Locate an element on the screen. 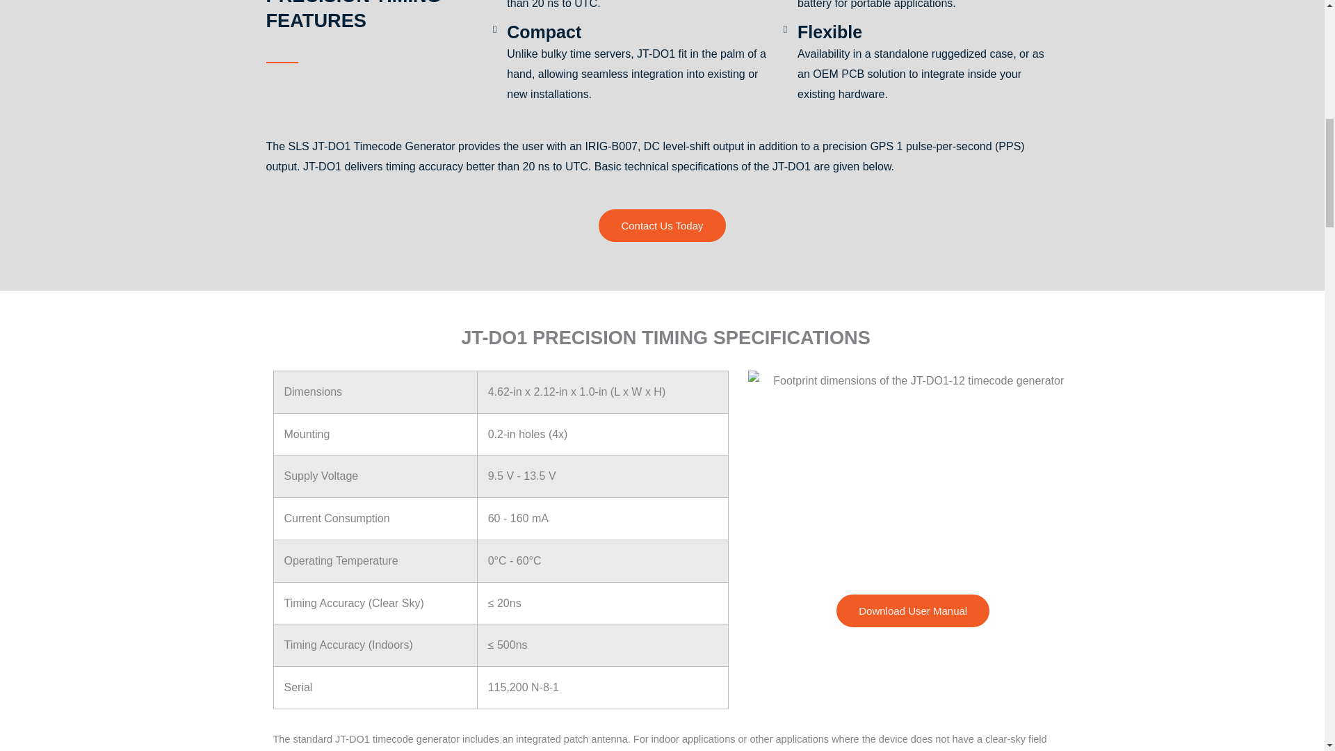 This screenshot has height=751, width=1335. Page 40 is located at coordinates (662, 740).